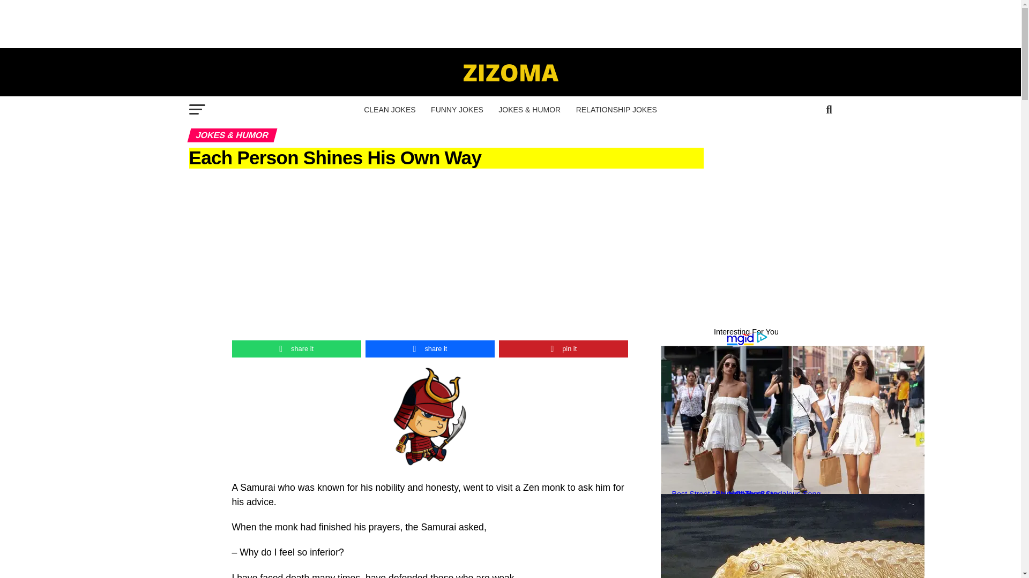 This screenshot has width=1029, height=578. I want to click on Submit this to Pinterest, so click(563, 349).